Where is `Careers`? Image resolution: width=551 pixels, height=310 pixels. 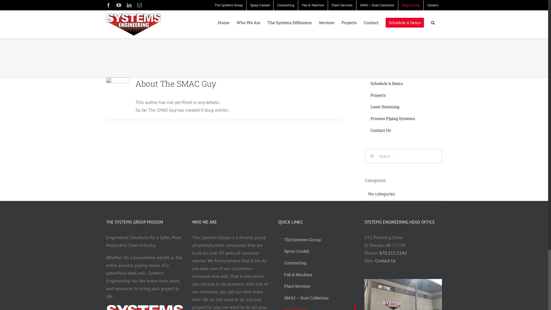
Careers is located at coordinates (433, 5).